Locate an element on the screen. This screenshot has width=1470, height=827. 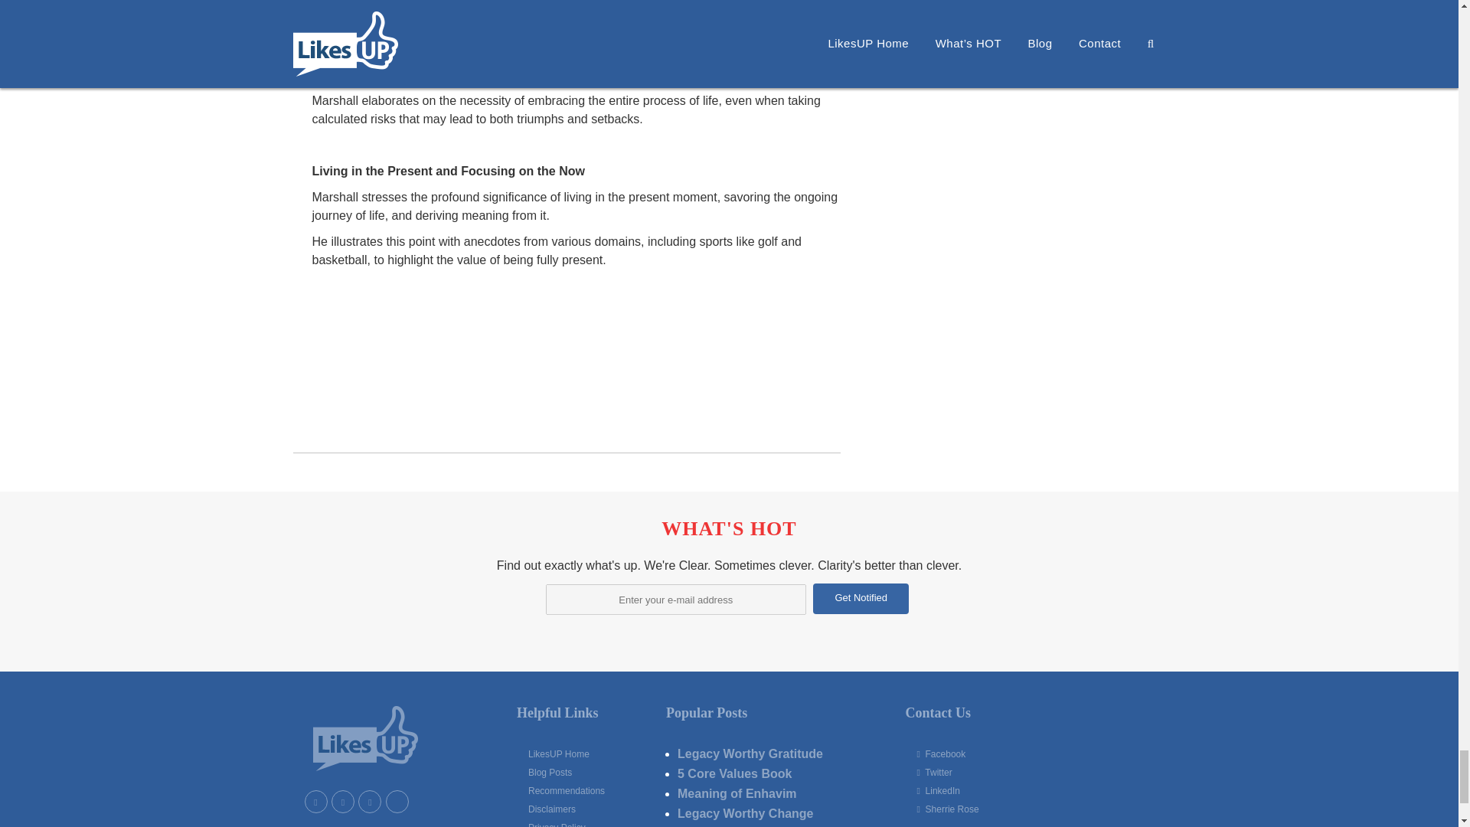
Blog Posts is located at coordinates (585, 771).